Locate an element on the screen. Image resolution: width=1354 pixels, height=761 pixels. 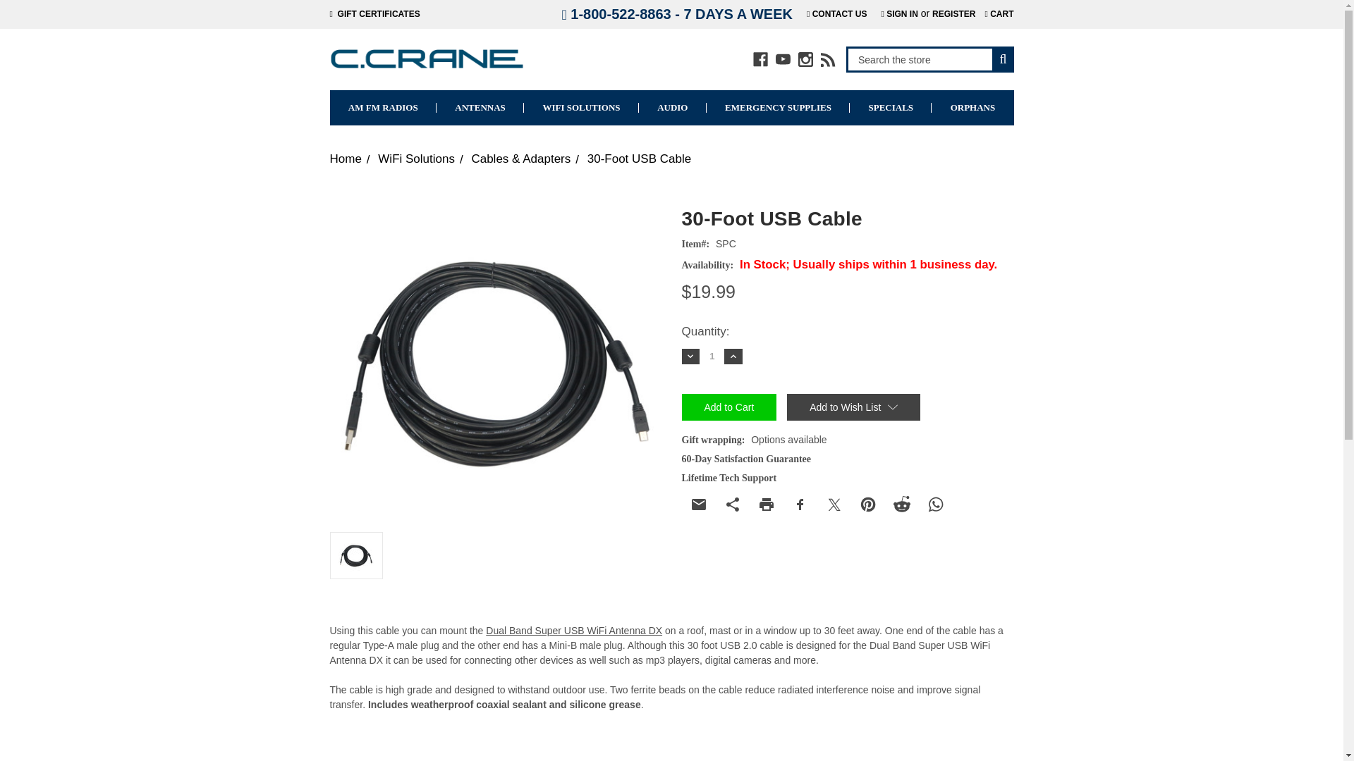
REGISTER is located at coordinates (953, 14).